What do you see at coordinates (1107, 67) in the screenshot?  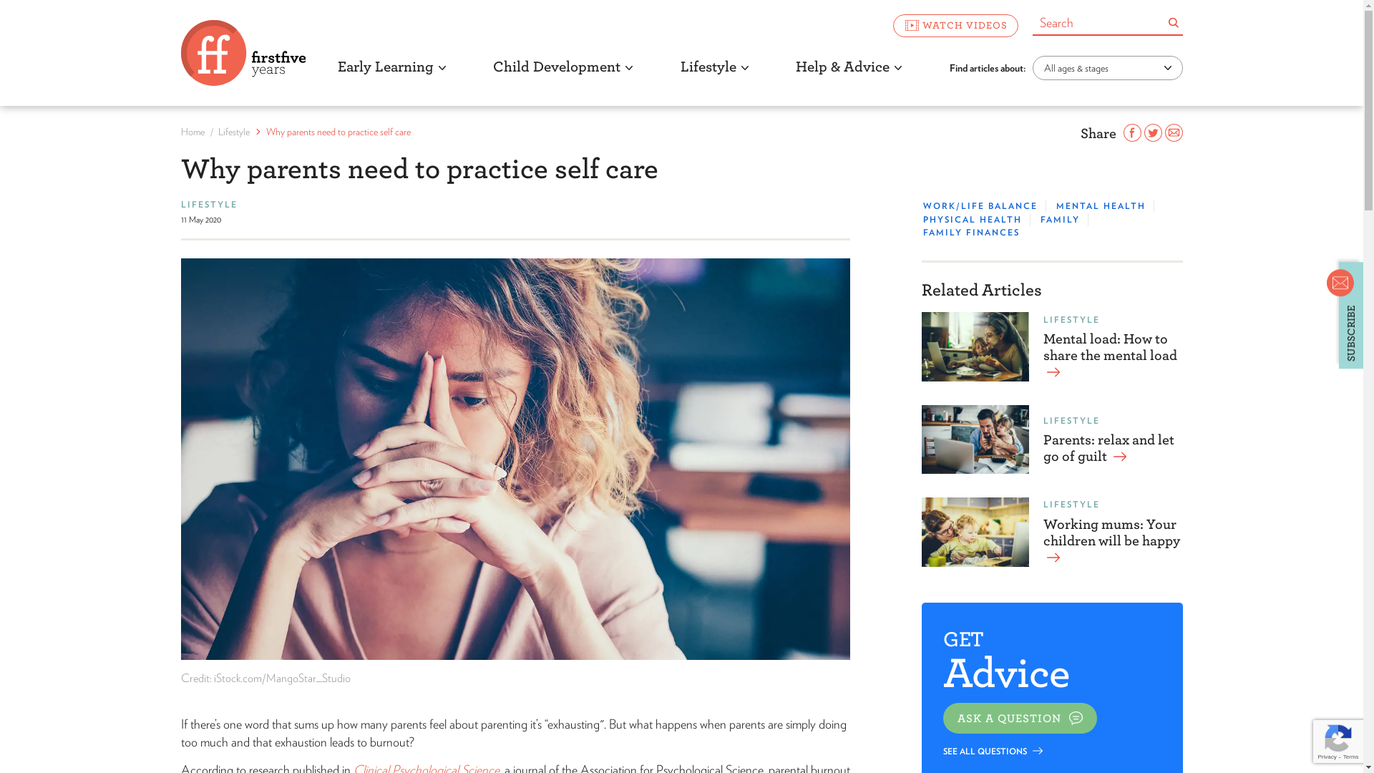 I see `All ages & stages` at bounding box center [1107, 67].